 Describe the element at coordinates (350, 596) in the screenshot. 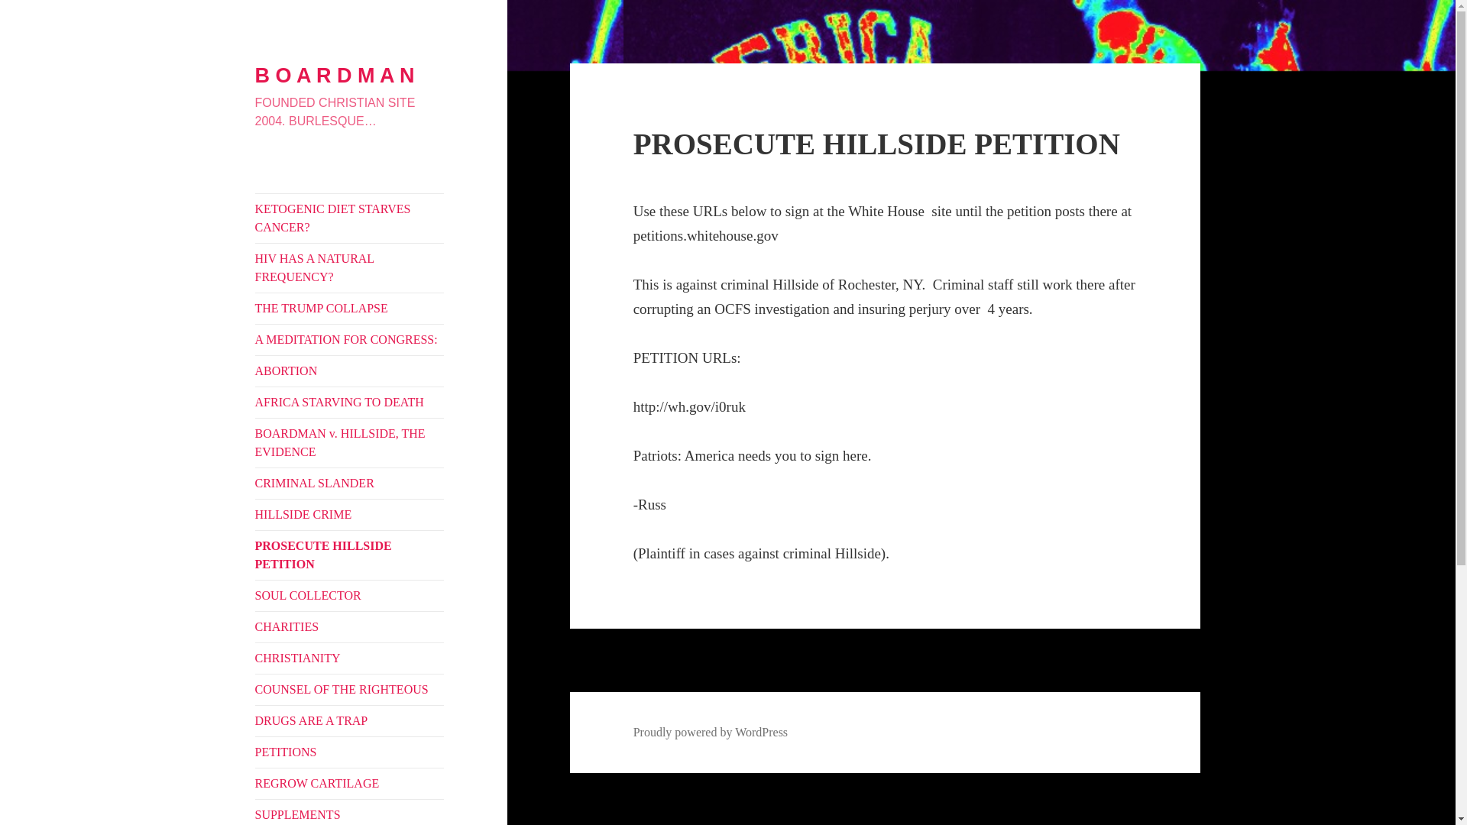

I see `SOUL COLLECTOR` at that location.